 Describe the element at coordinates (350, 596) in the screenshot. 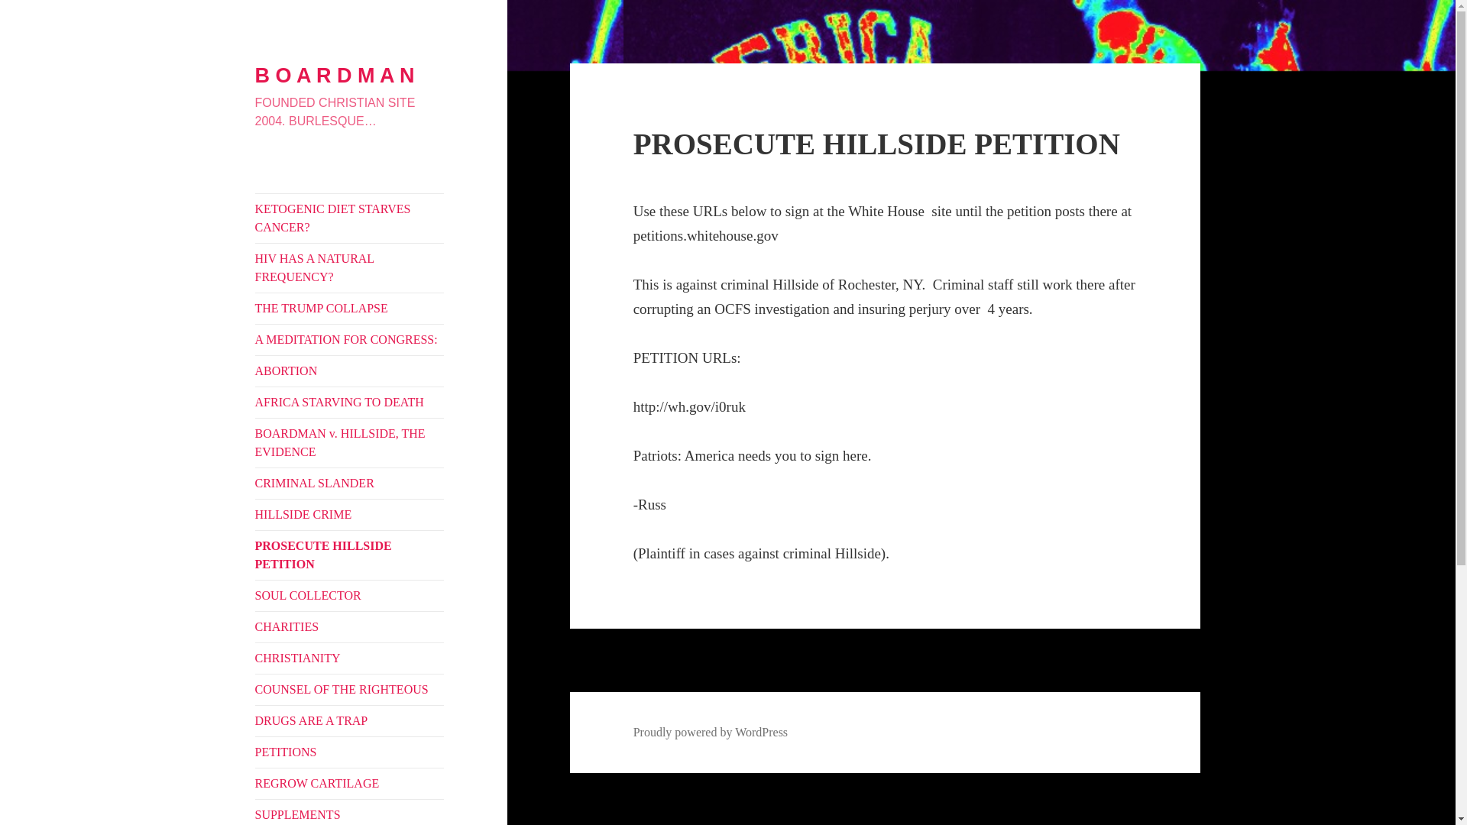

I see `SOUL COLLECTOR` at that location.